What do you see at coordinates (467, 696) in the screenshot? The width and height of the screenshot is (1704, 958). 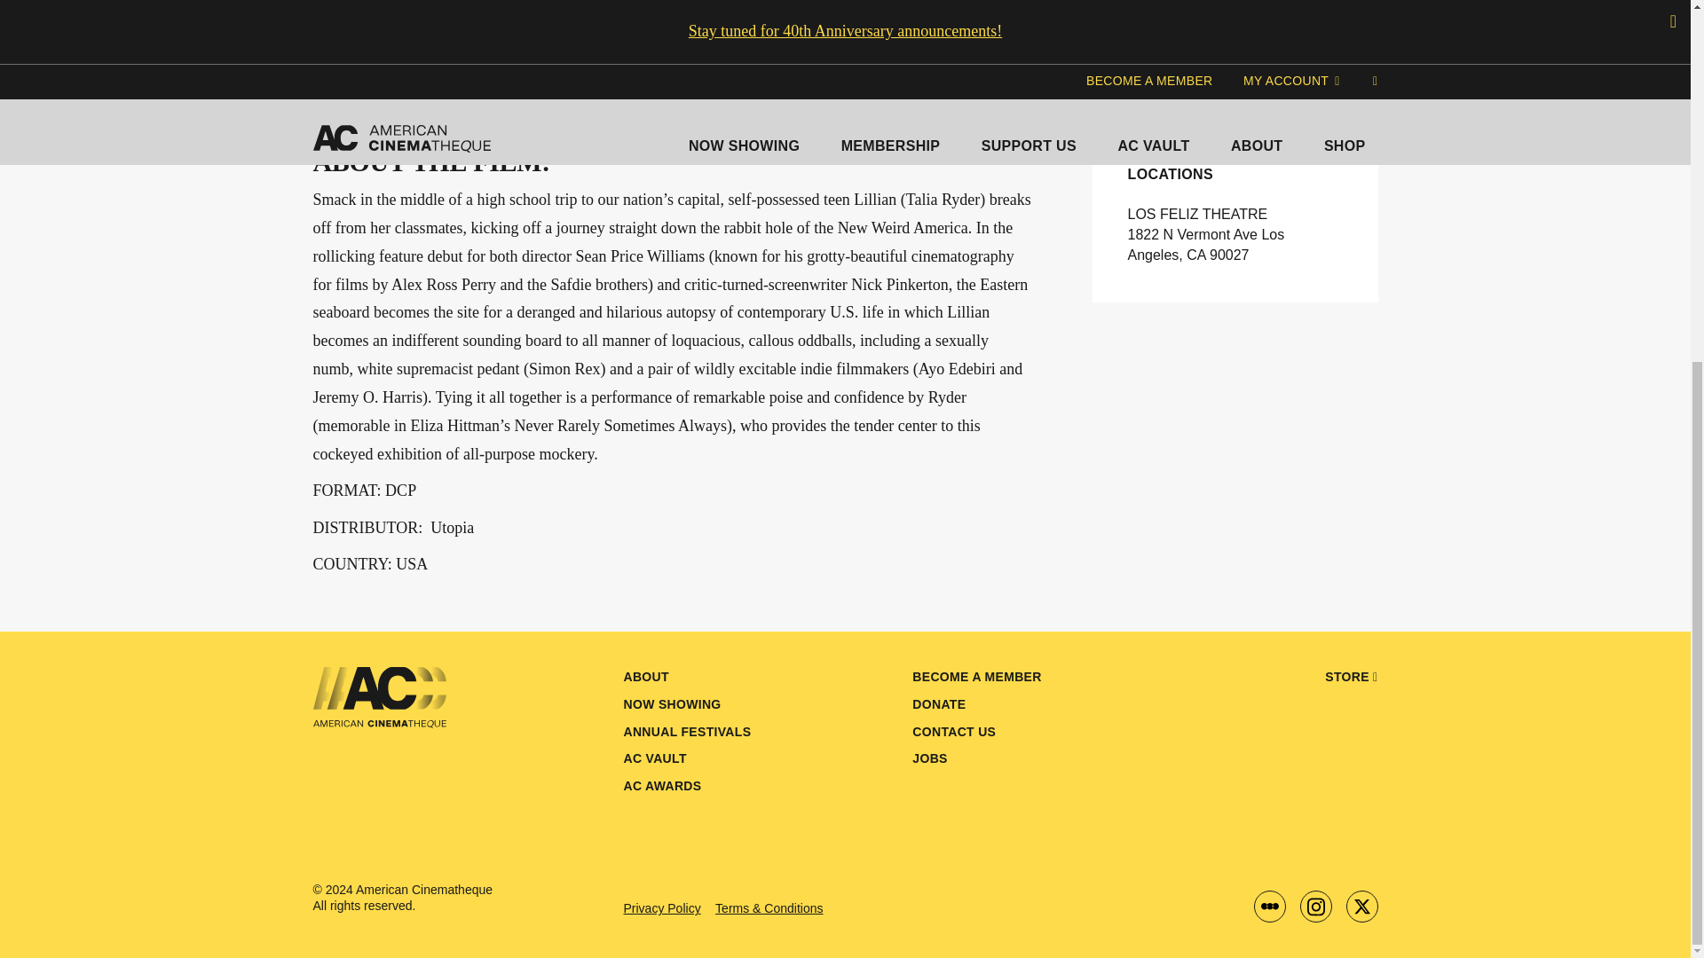 I see `American Cinematheque` at bounding box center [467, 696].